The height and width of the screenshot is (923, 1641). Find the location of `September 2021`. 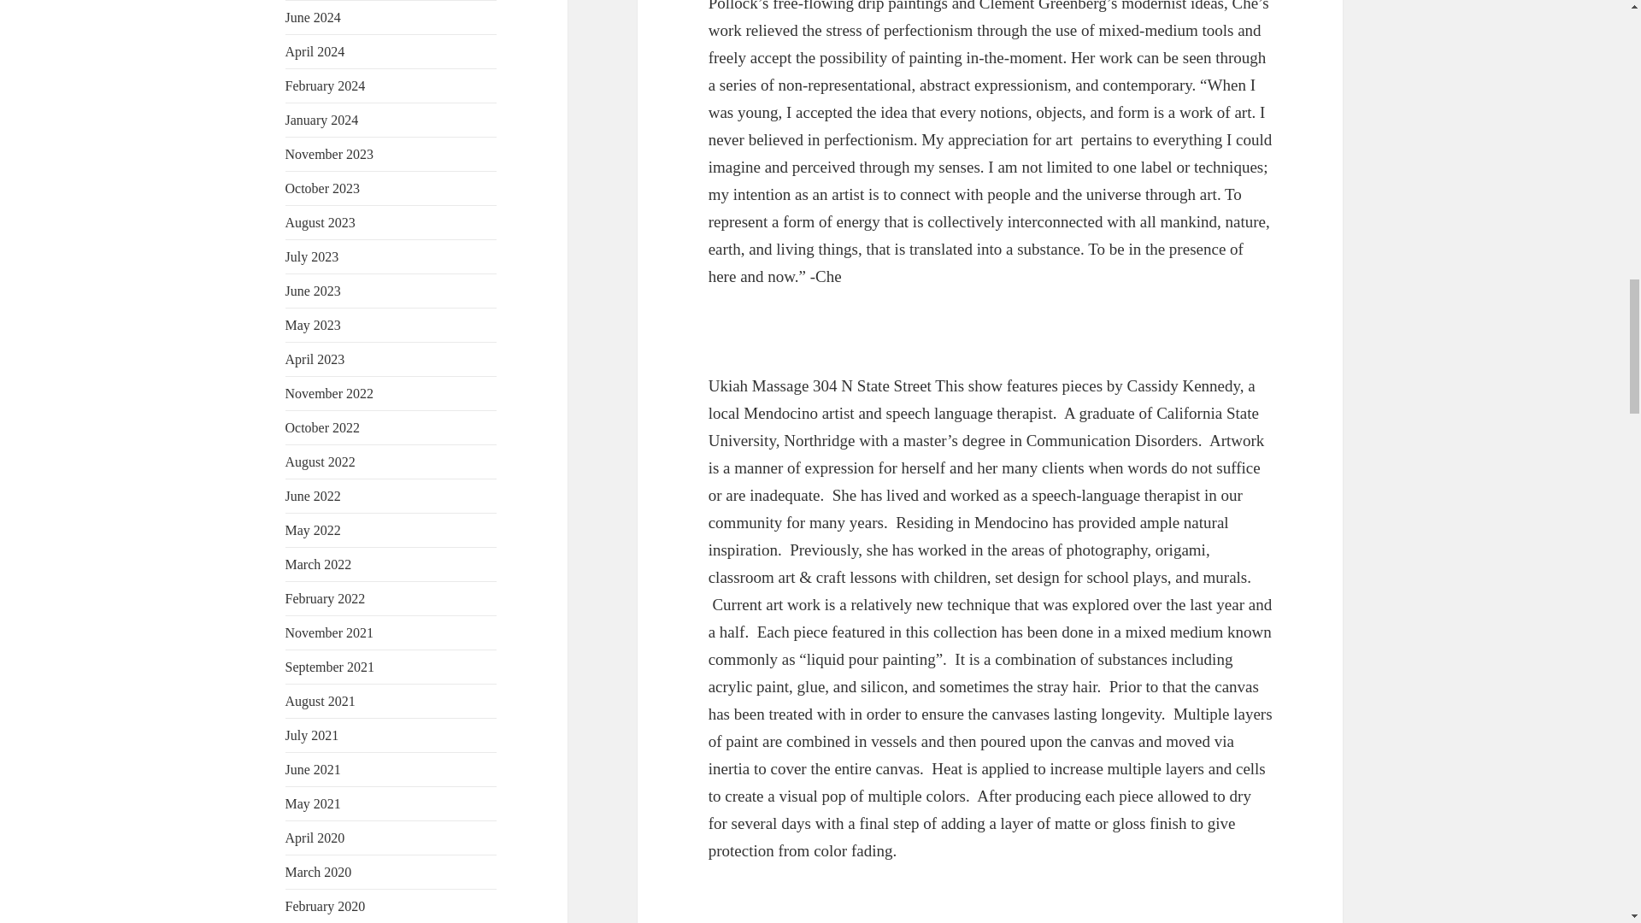

September 2021 is located at coordinates (330, 667).